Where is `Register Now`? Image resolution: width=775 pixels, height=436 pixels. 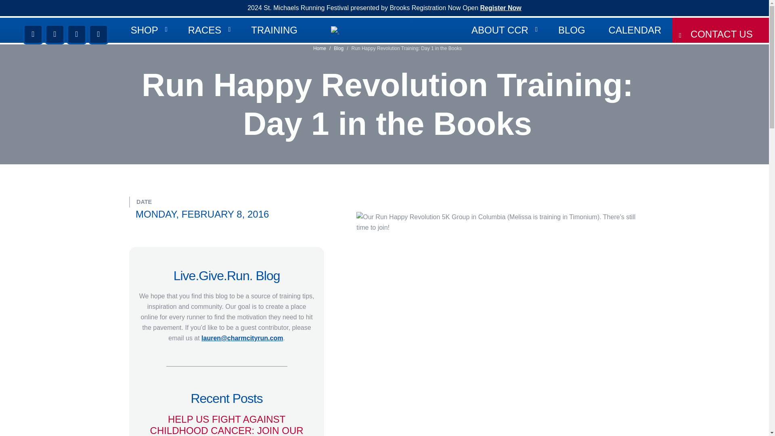 Register Now is located at coordinates (501, 8).